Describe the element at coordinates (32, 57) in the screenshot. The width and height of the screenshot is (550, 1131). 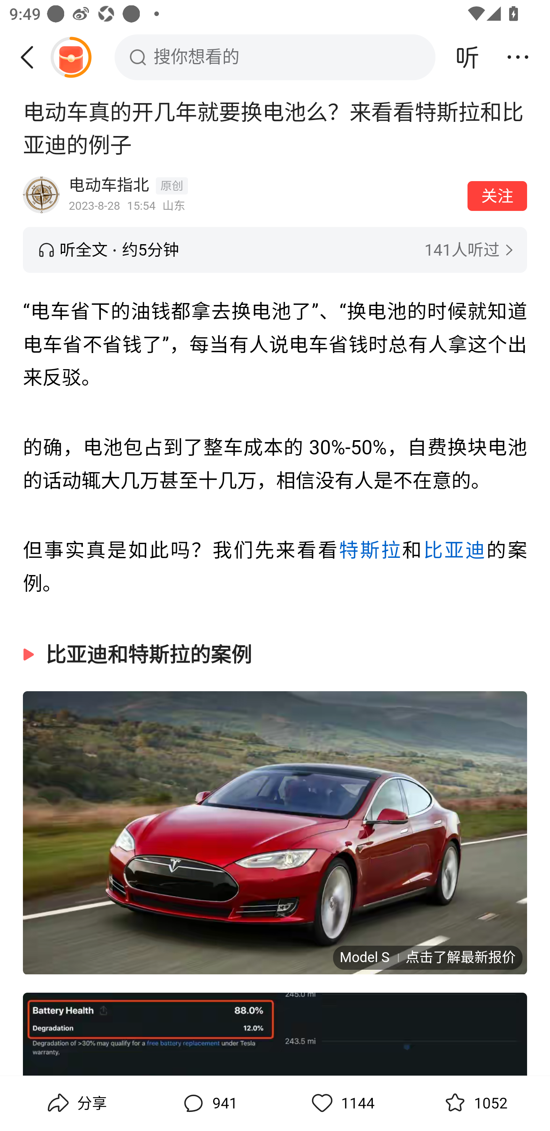
I see `返回` at that location.